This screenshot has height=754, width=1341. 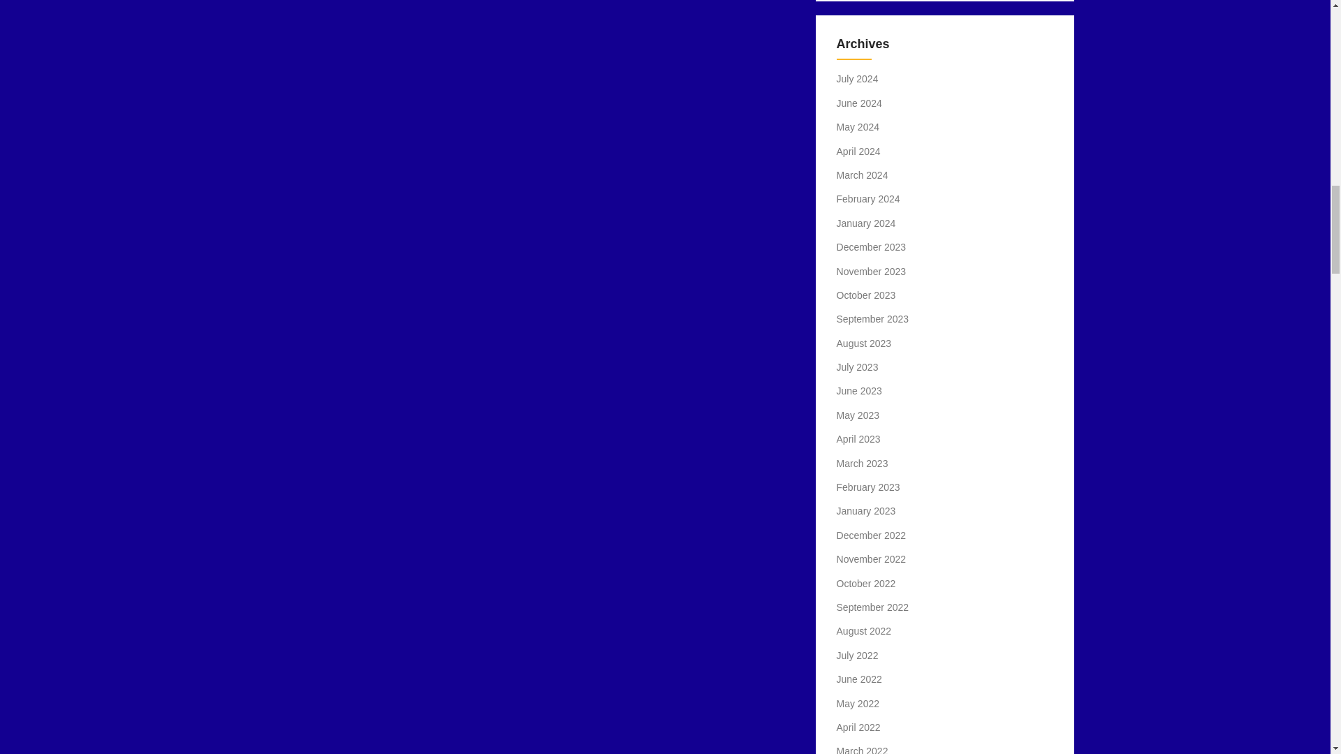 What do you see at coordinates (862, 175) in the screenshot?
I see `March 2024` at bounding box center [862, 175].